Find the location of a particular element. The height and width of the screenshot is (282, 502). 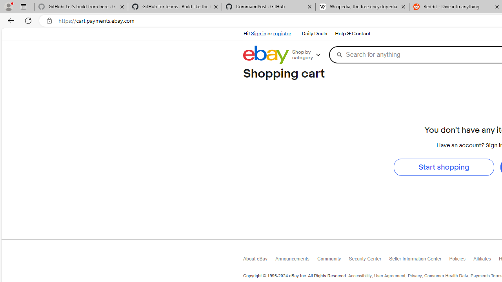

About eBay is located at coordinates (259, 260).